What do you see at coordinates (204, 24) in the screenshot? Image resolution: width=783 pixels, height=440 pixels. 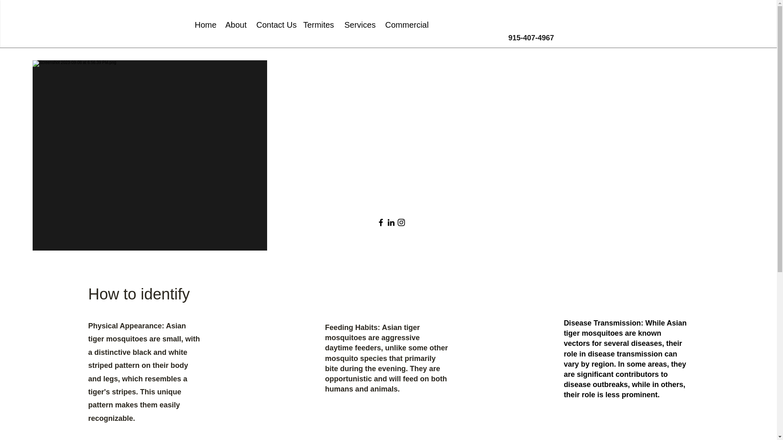 I see `Home` at bounding box center [204, 24].